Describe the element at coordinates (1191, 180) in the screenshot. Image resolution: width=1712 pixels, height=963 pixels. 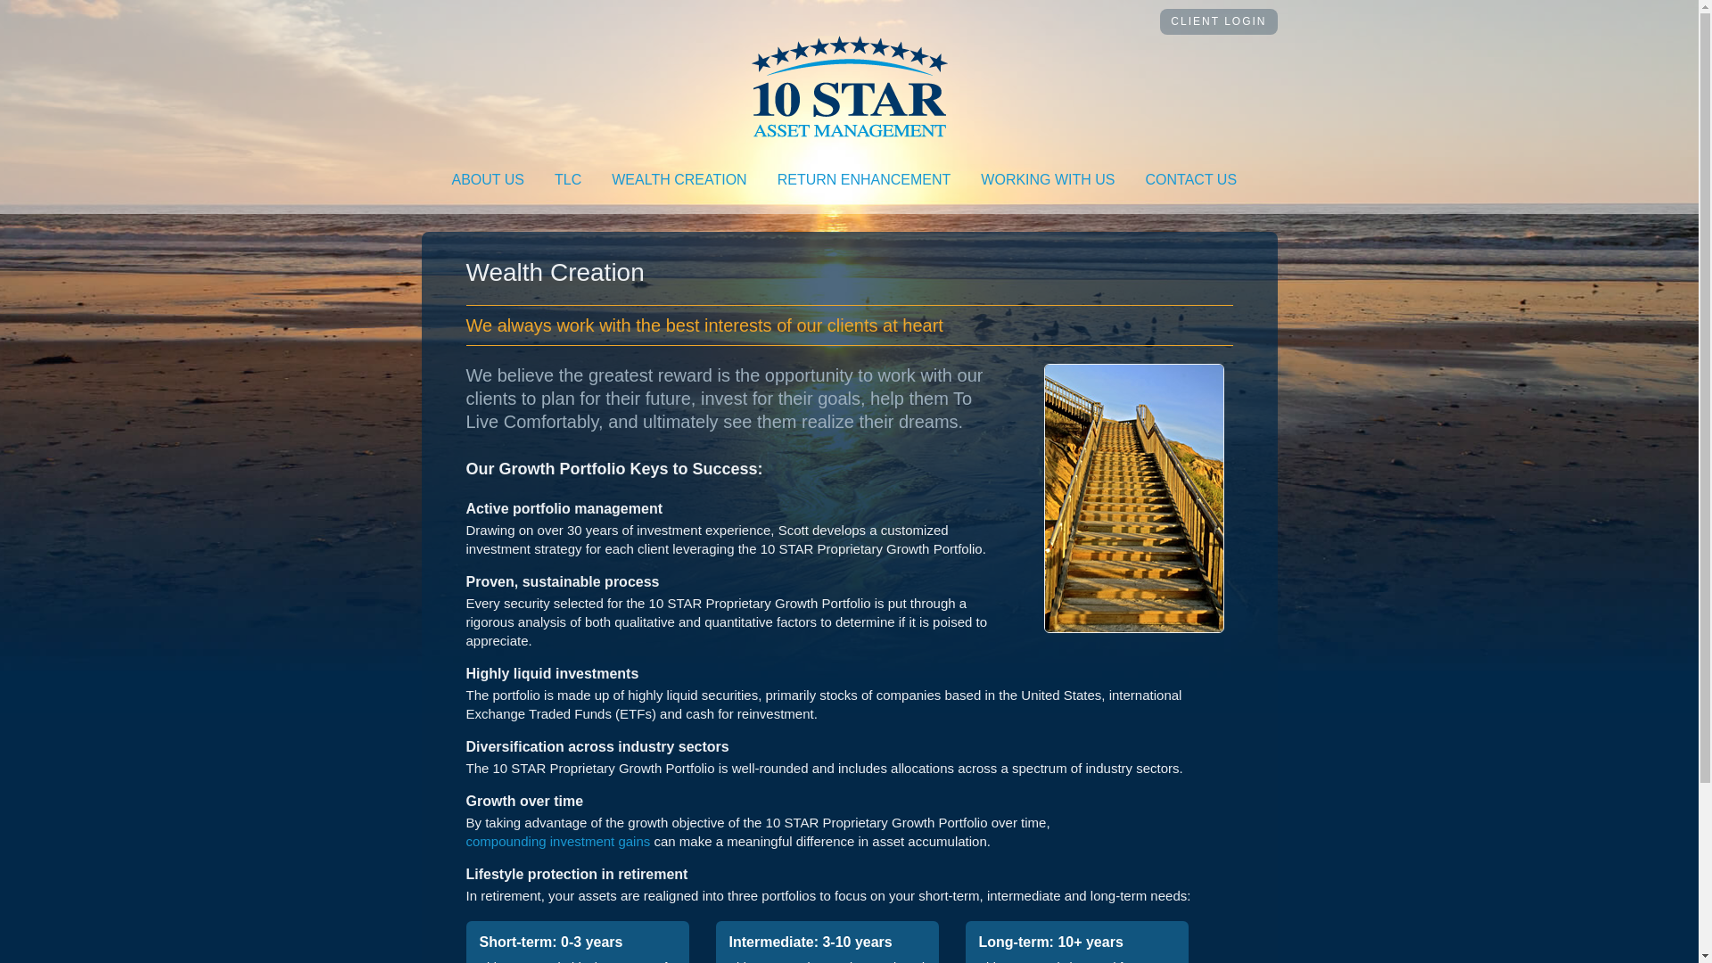
I see `CONTACT US` at that location.